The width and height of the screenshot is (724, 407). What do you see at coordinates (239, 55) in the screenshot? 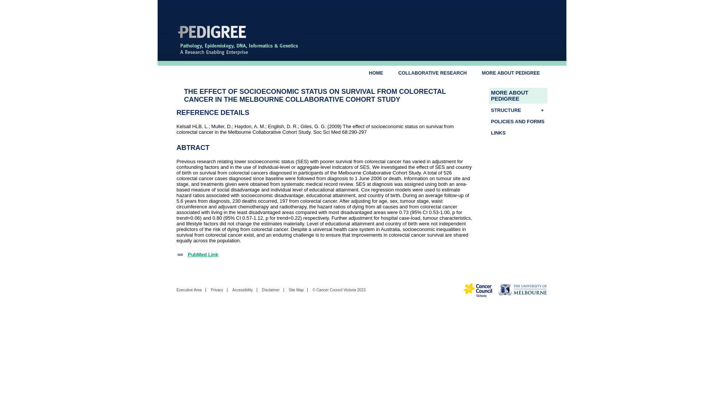
I see `Return to the home page` at bounding box center [239, 55].